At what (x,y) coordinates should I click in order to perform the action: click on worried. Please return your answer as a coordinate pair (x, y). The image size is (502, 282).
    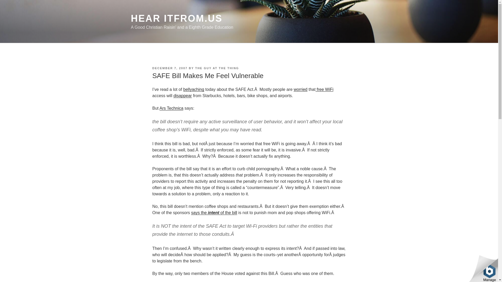
    Looking at the image, I should click on (300, 89).